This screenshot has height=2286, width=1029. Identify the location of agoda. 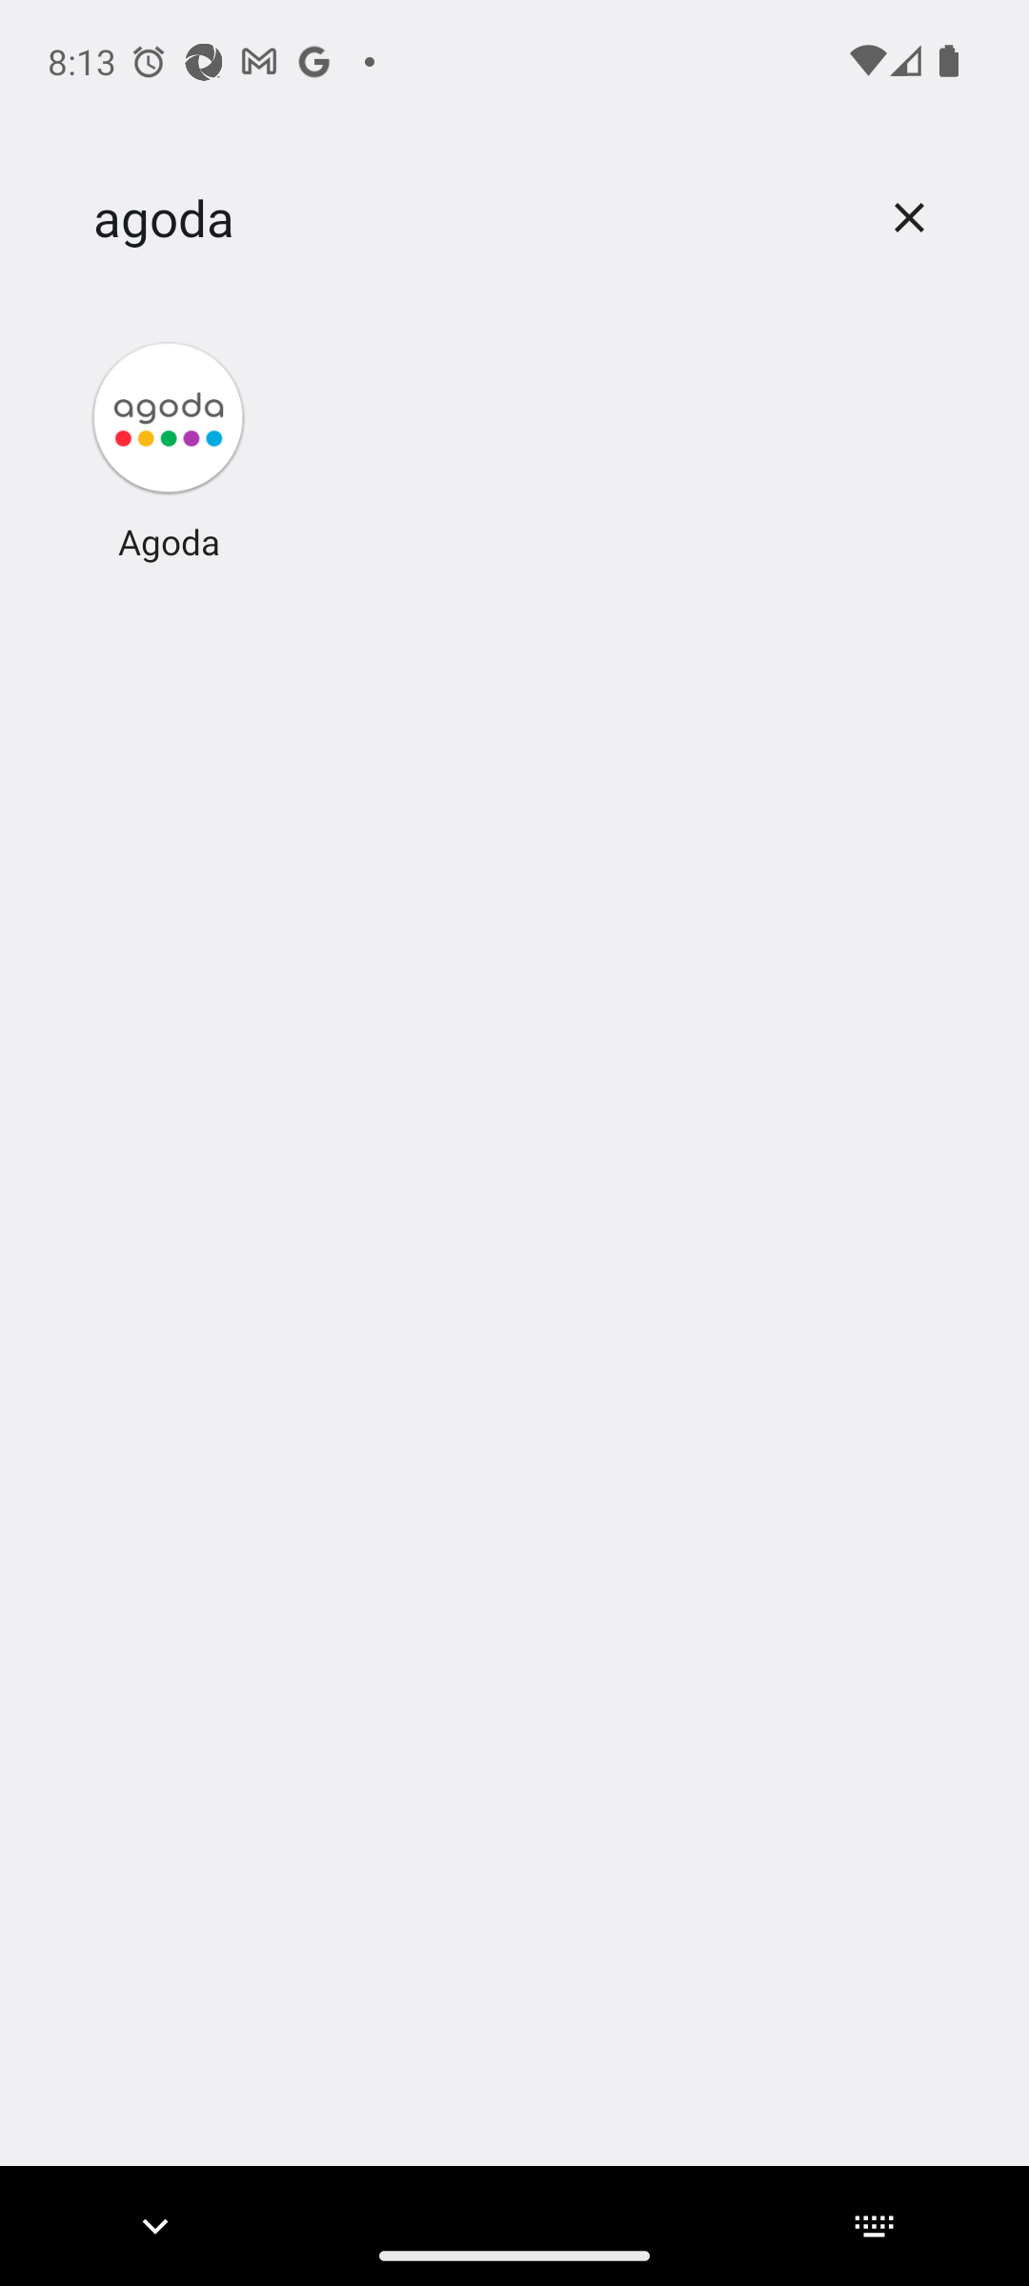
(469, 218).